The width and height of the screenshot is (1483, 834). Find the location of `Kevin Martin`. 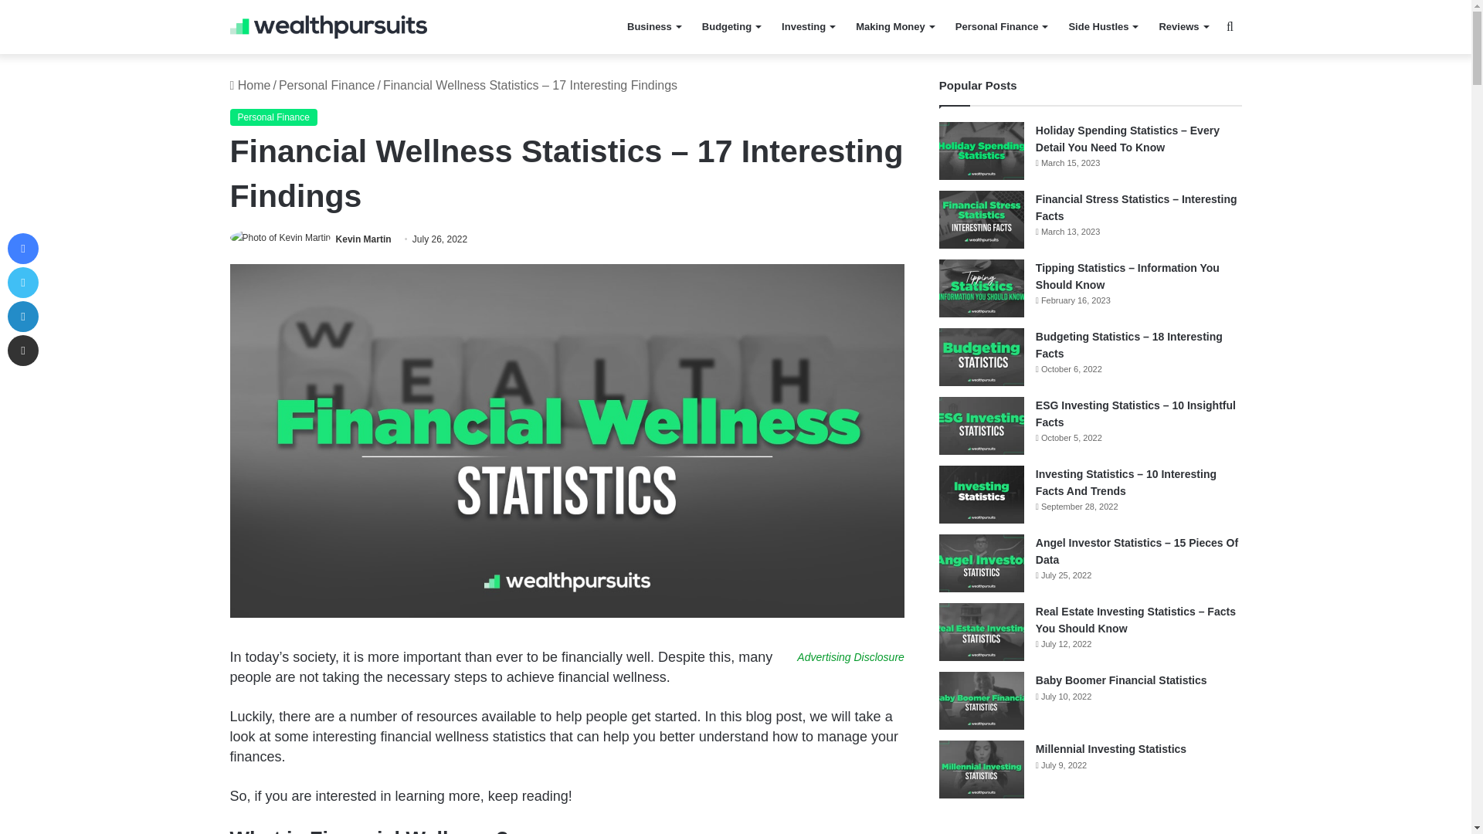

Kevin Martin is located at coordinates (363, 239).